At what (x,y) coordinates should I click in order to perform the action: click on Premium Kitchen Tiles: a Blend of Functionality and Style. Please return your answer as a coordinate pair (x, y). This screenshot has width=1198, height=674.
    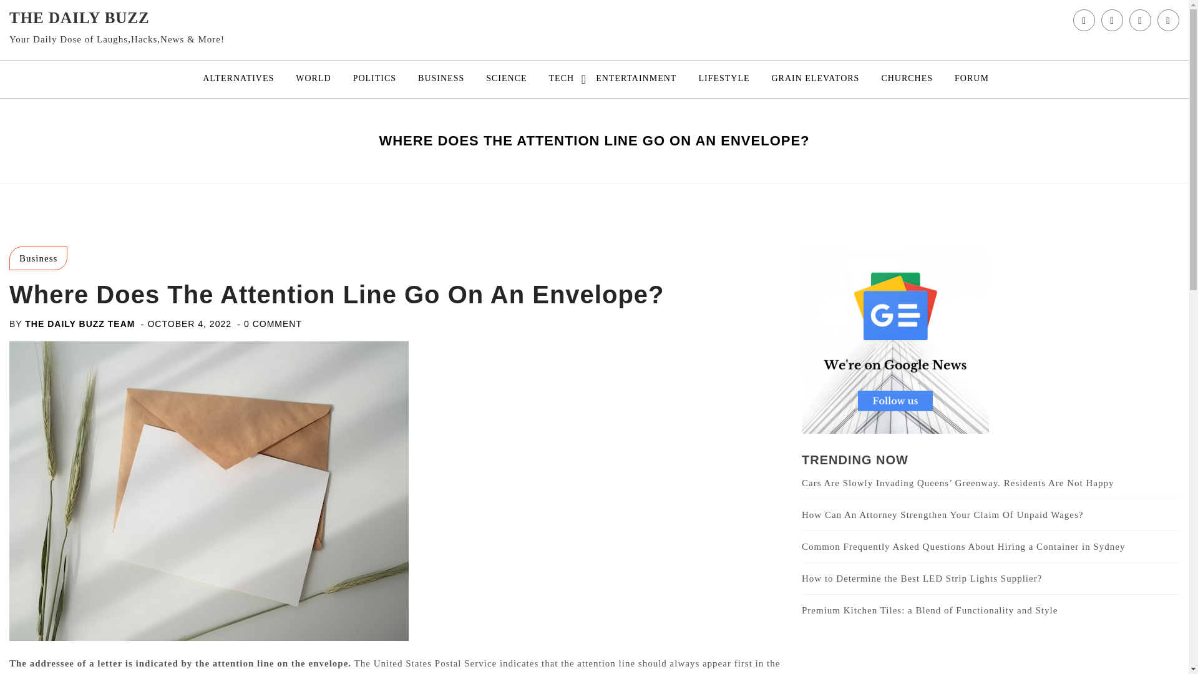
    Looking at the image, I should click on (930, 610).